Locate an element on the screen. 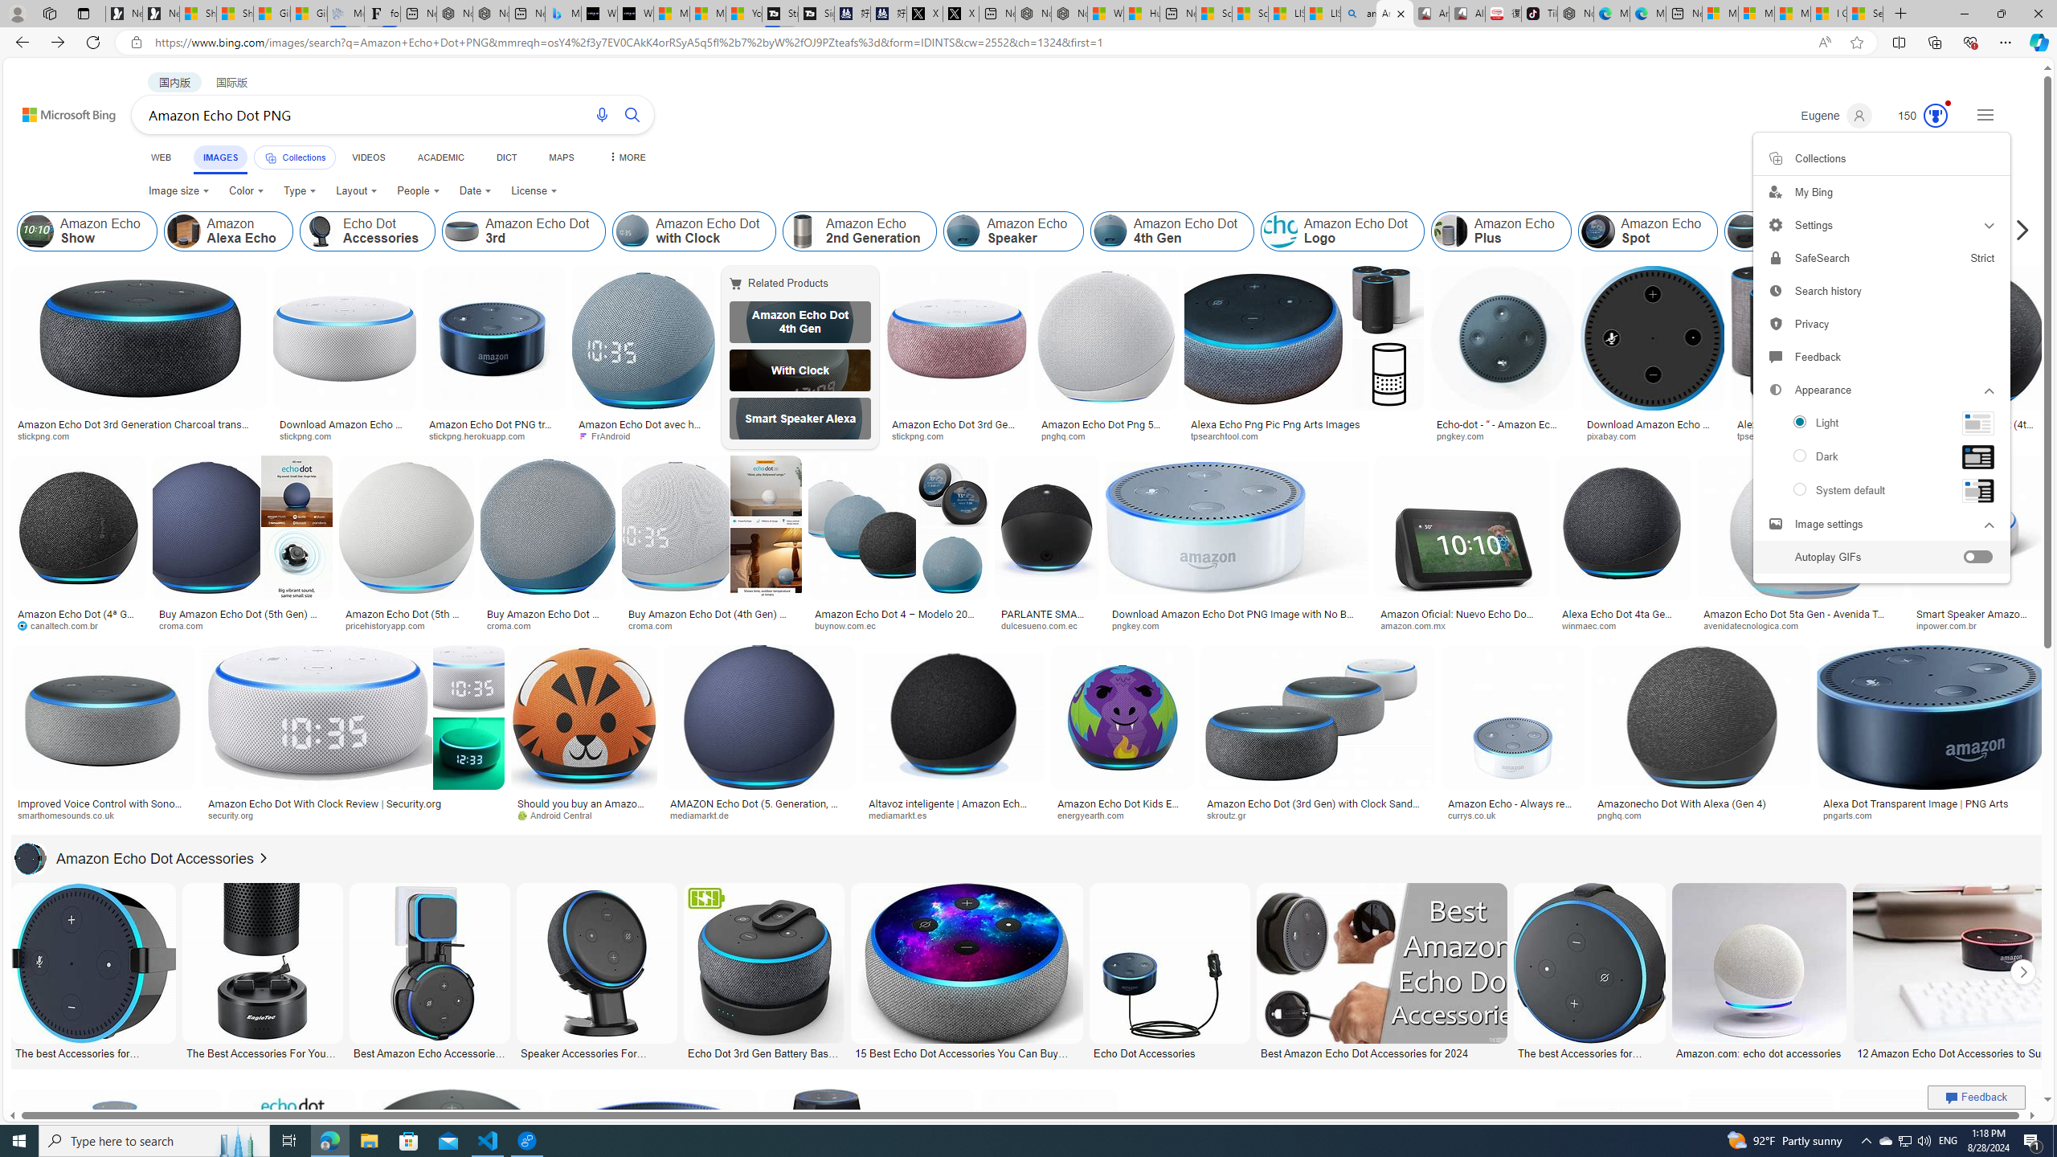  Image settings Image settings is located at coordinates (1881, 524).